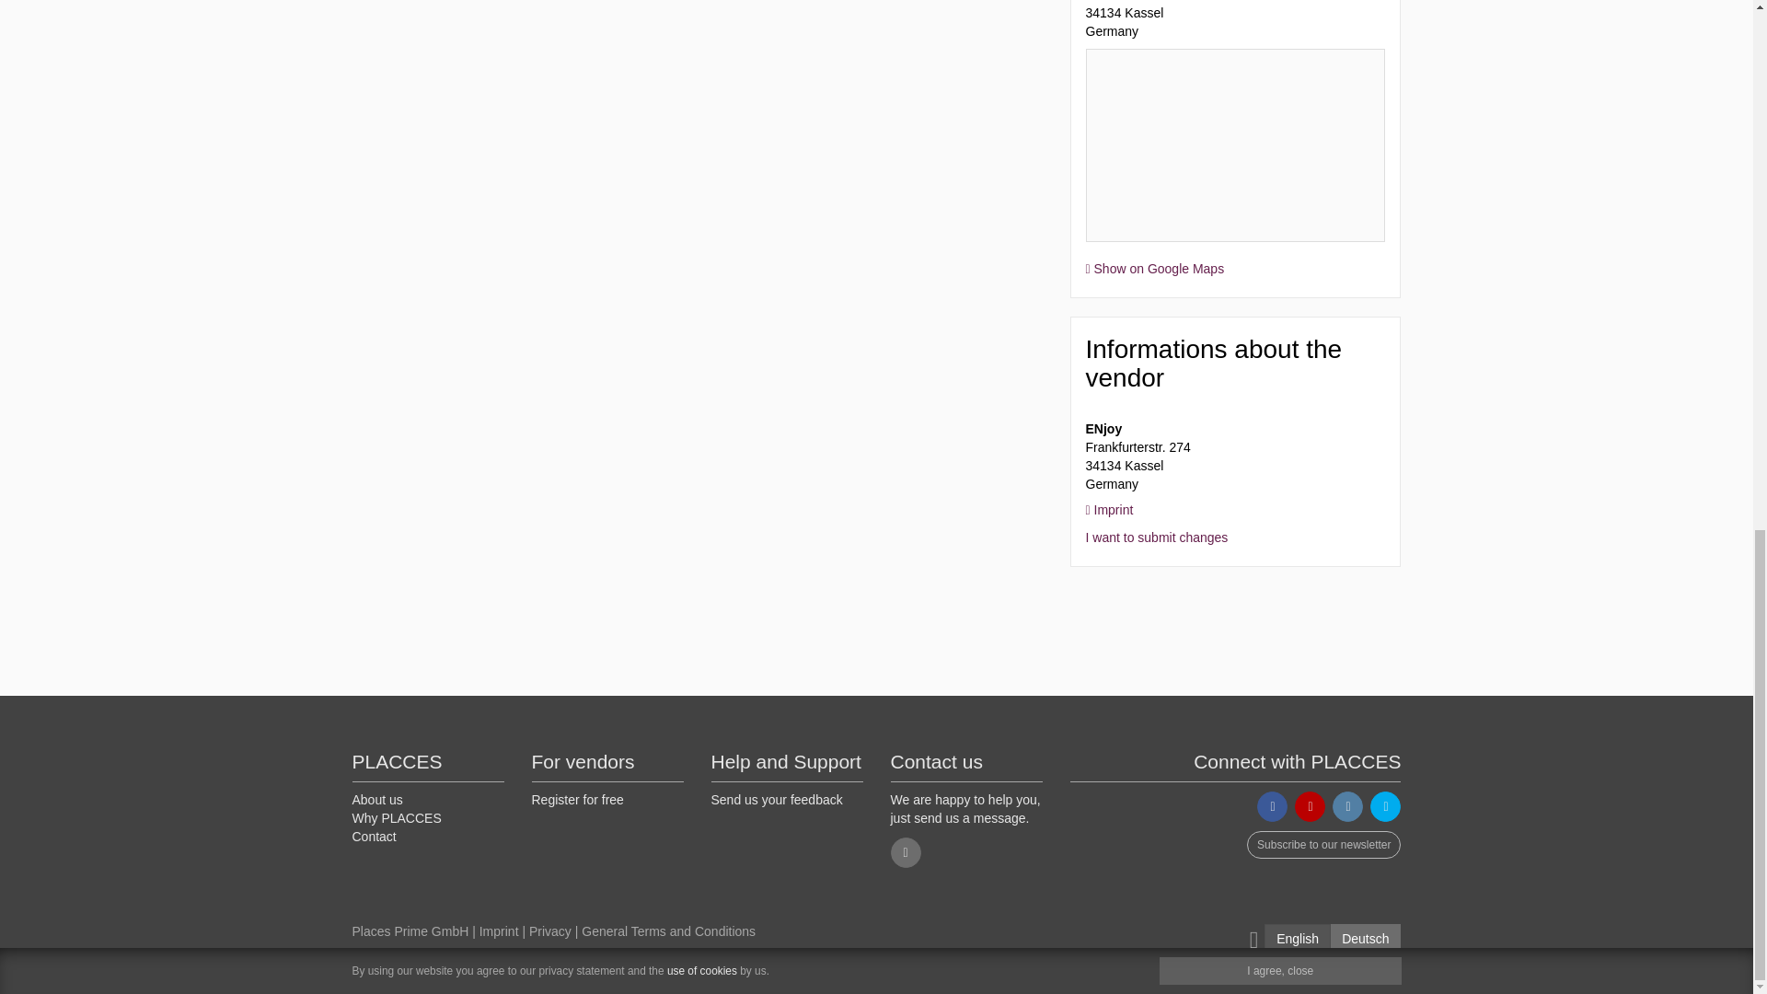 The image size is (1767, 994). I want to click on About us, so click(377, 799).